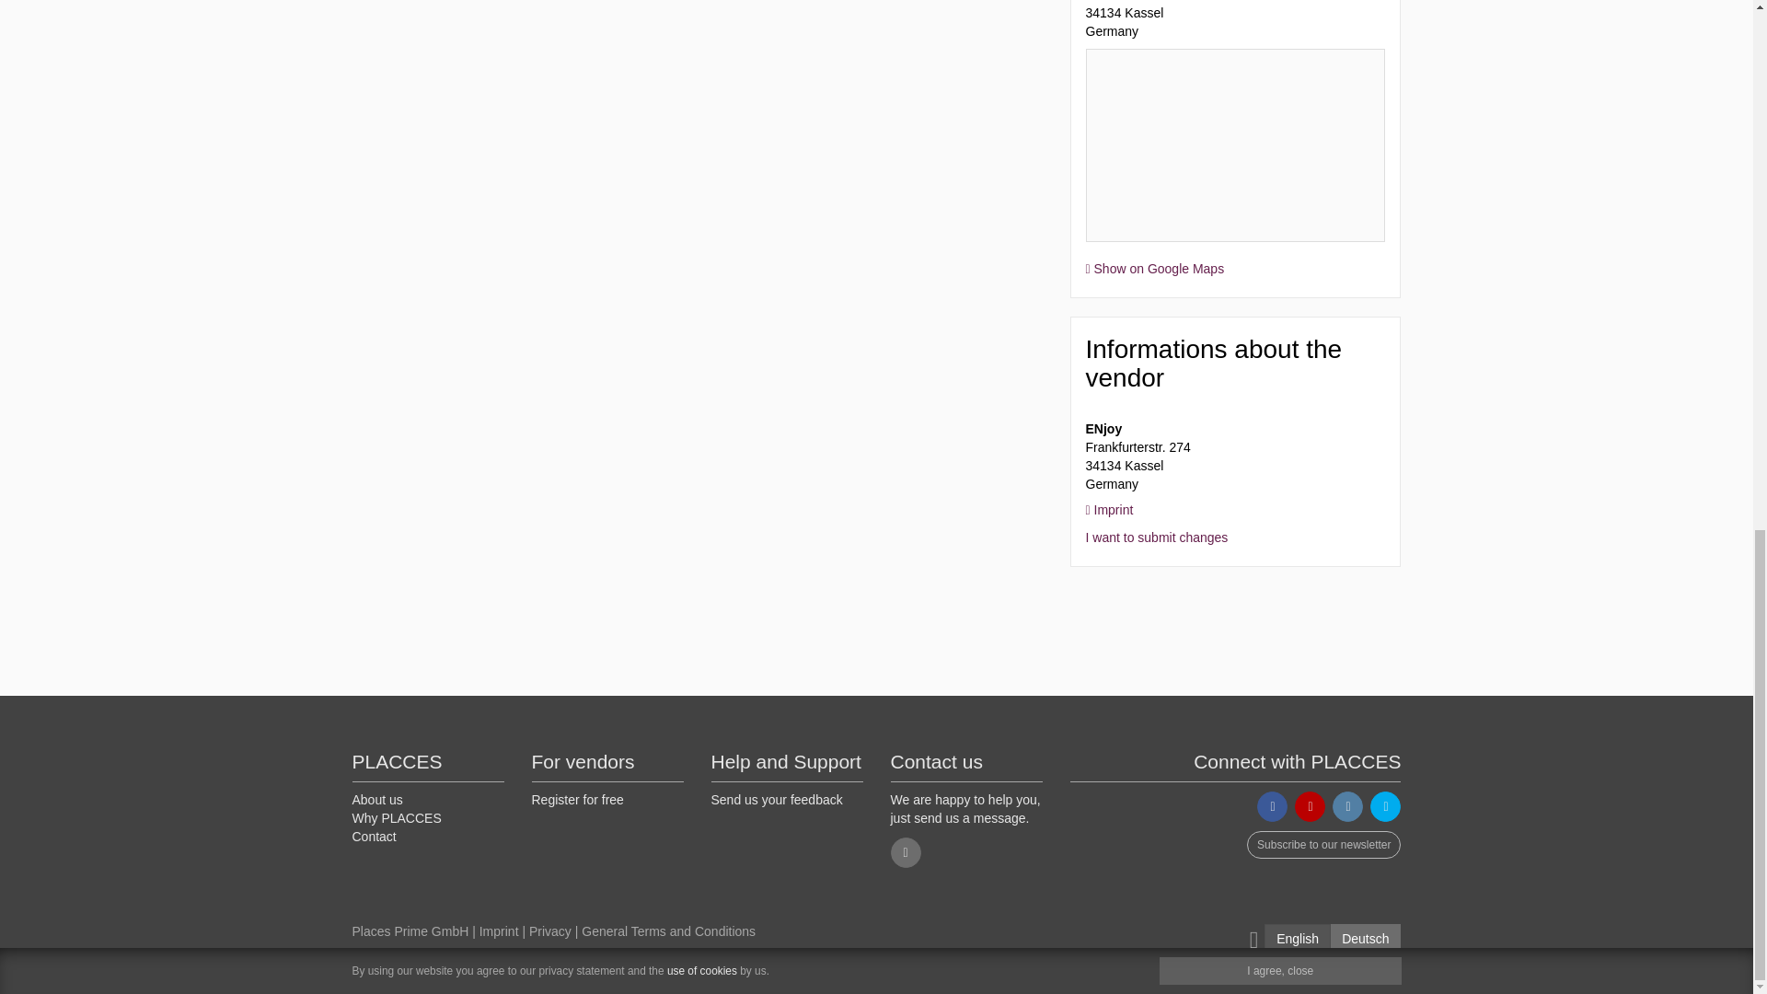 The image size is (1767, 994). I want to click on About us, so click(377, 799).